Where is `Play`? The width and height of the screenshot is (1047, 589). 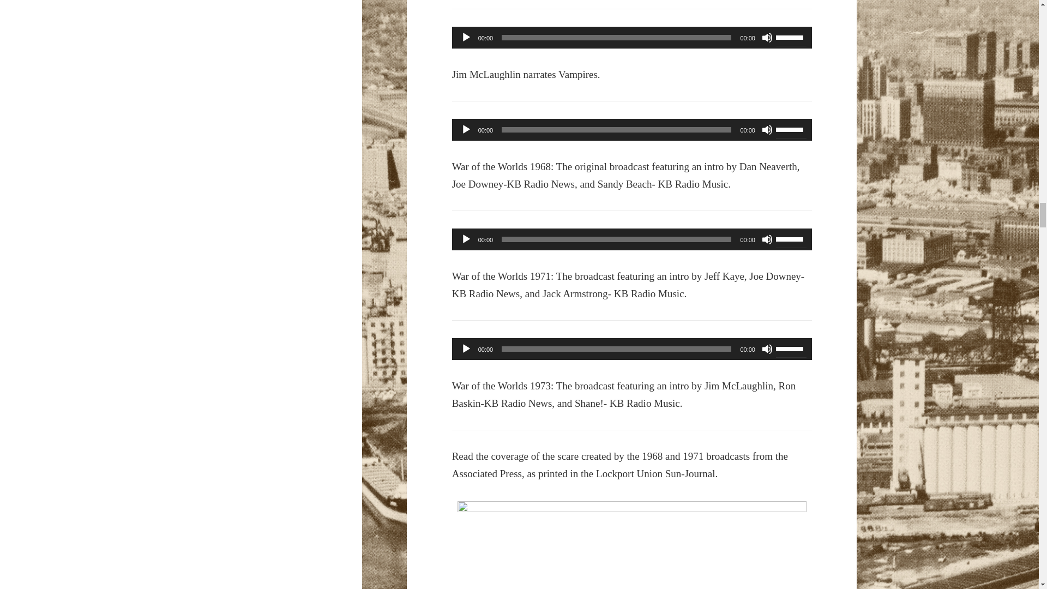
Play is located at coordinates (466, 37).